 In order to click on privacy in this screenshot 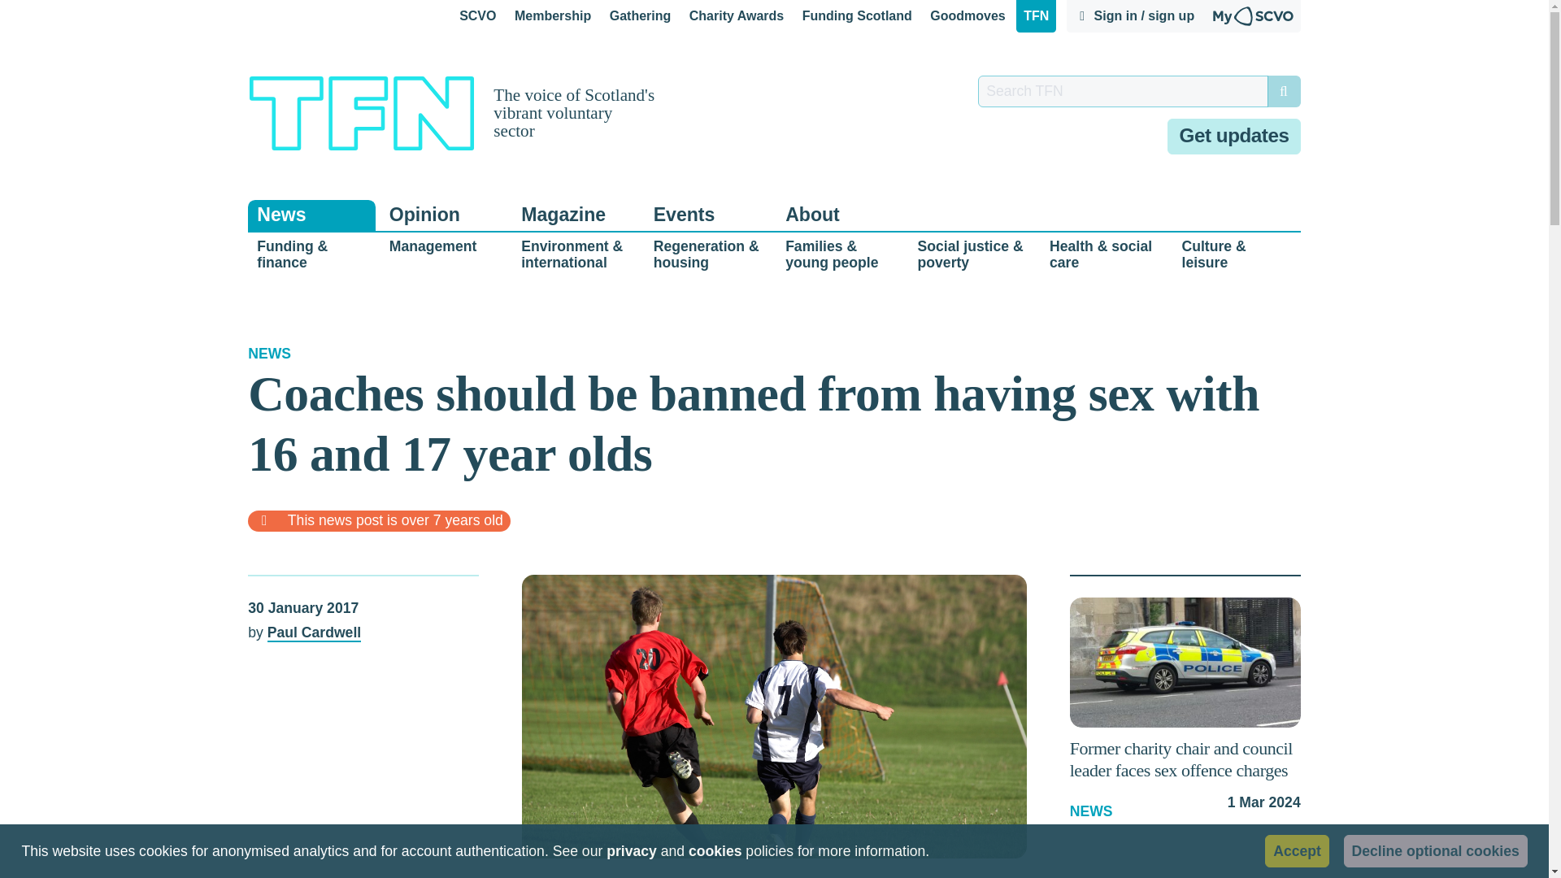, I will do `click(632, 852)`.